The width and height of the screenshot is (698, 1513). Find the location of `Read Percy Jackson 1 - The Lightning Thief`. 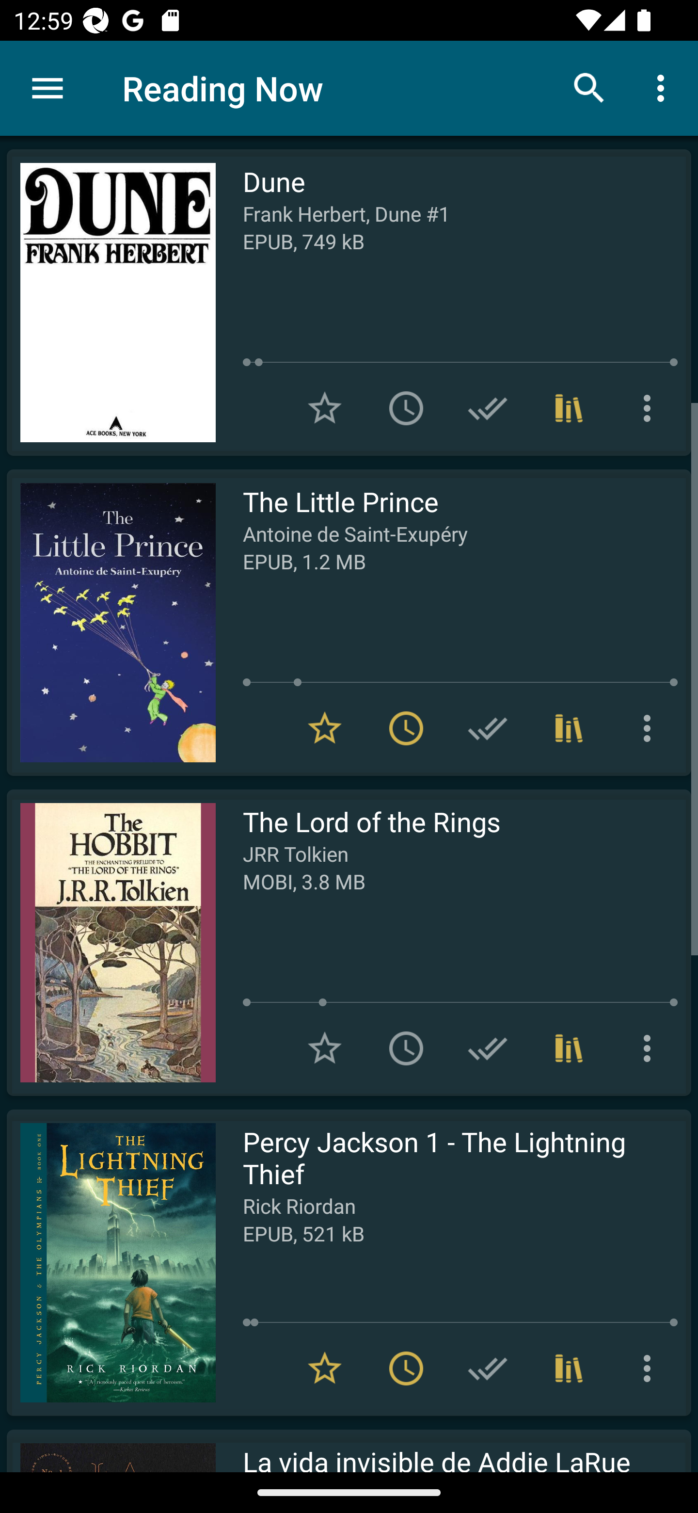

Read Percy Jackson 1 - The Lightning Thief is located at coordinates (111, 1262).